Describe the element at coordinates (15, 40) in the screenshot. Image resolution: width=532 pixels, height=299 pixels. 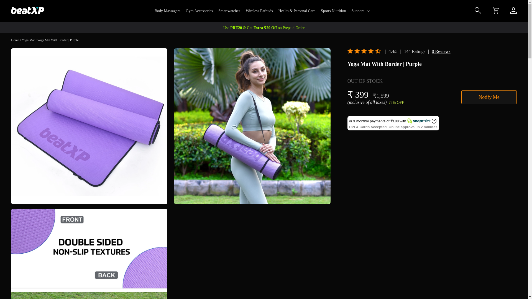
I see `Home` at that location.